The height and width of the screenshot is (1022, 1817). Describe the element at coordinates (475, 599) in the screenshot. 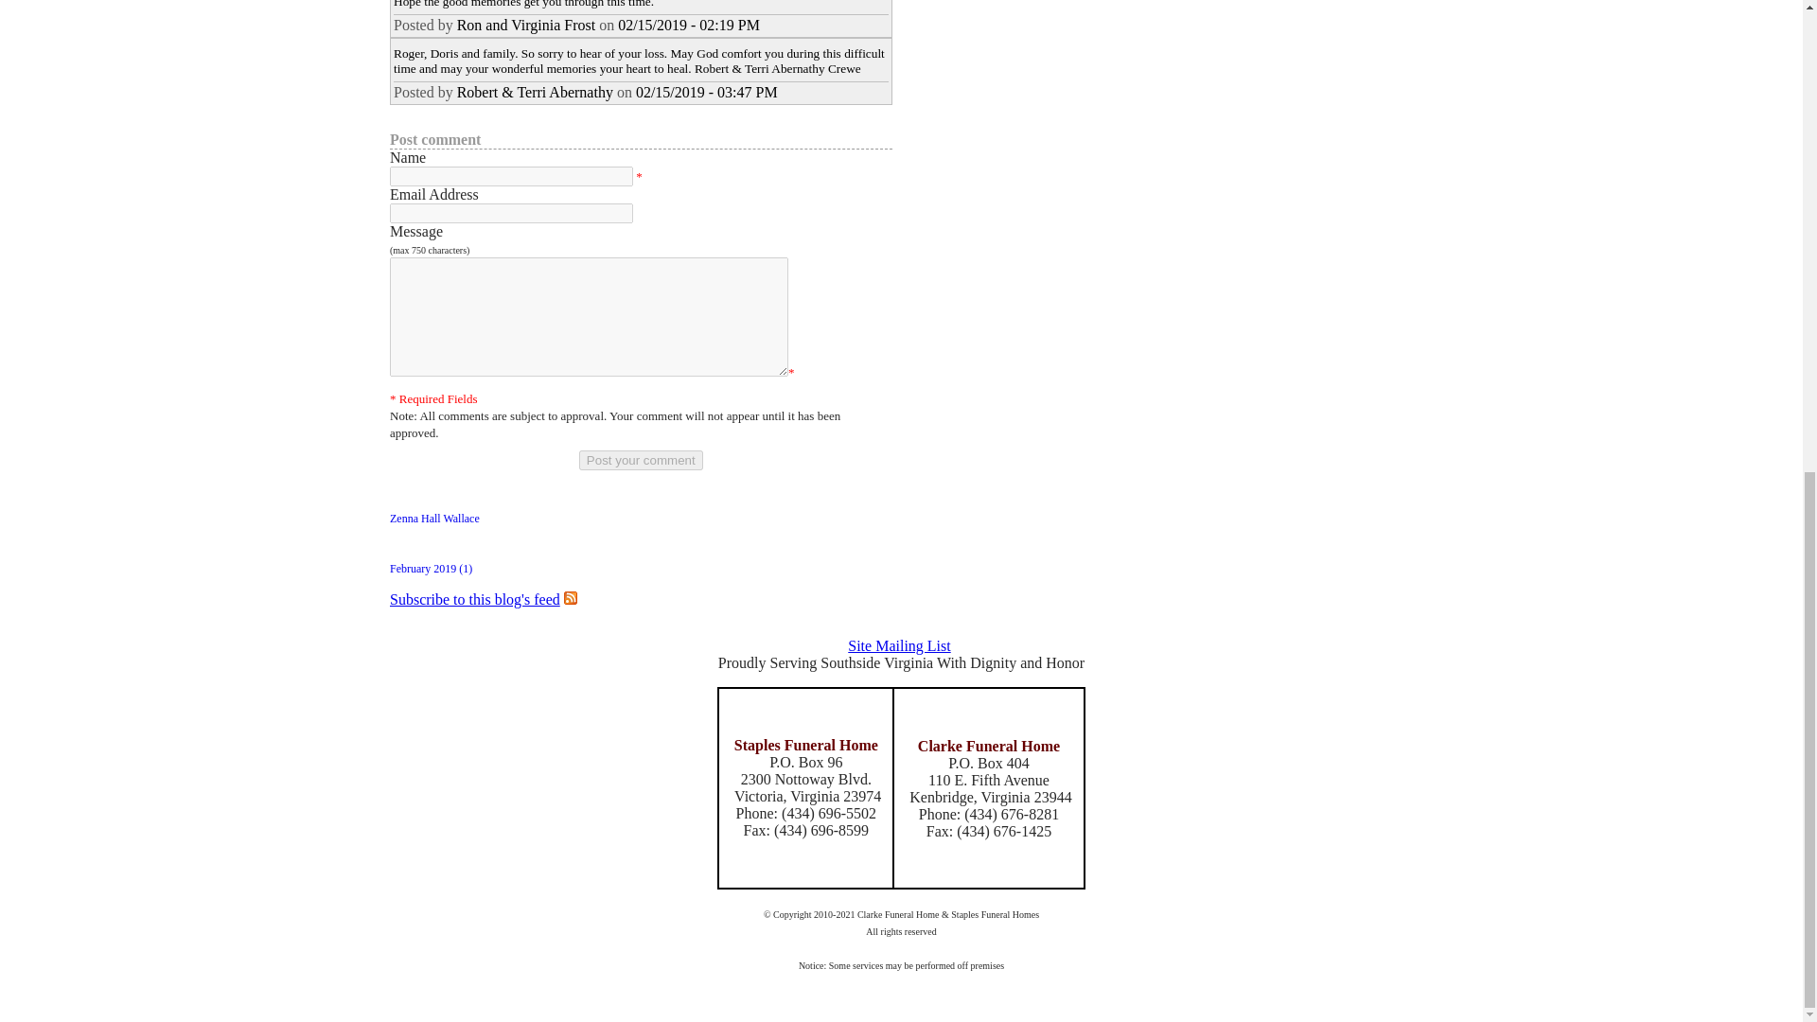

I see `Subscribe to this blog's feed` at that location.